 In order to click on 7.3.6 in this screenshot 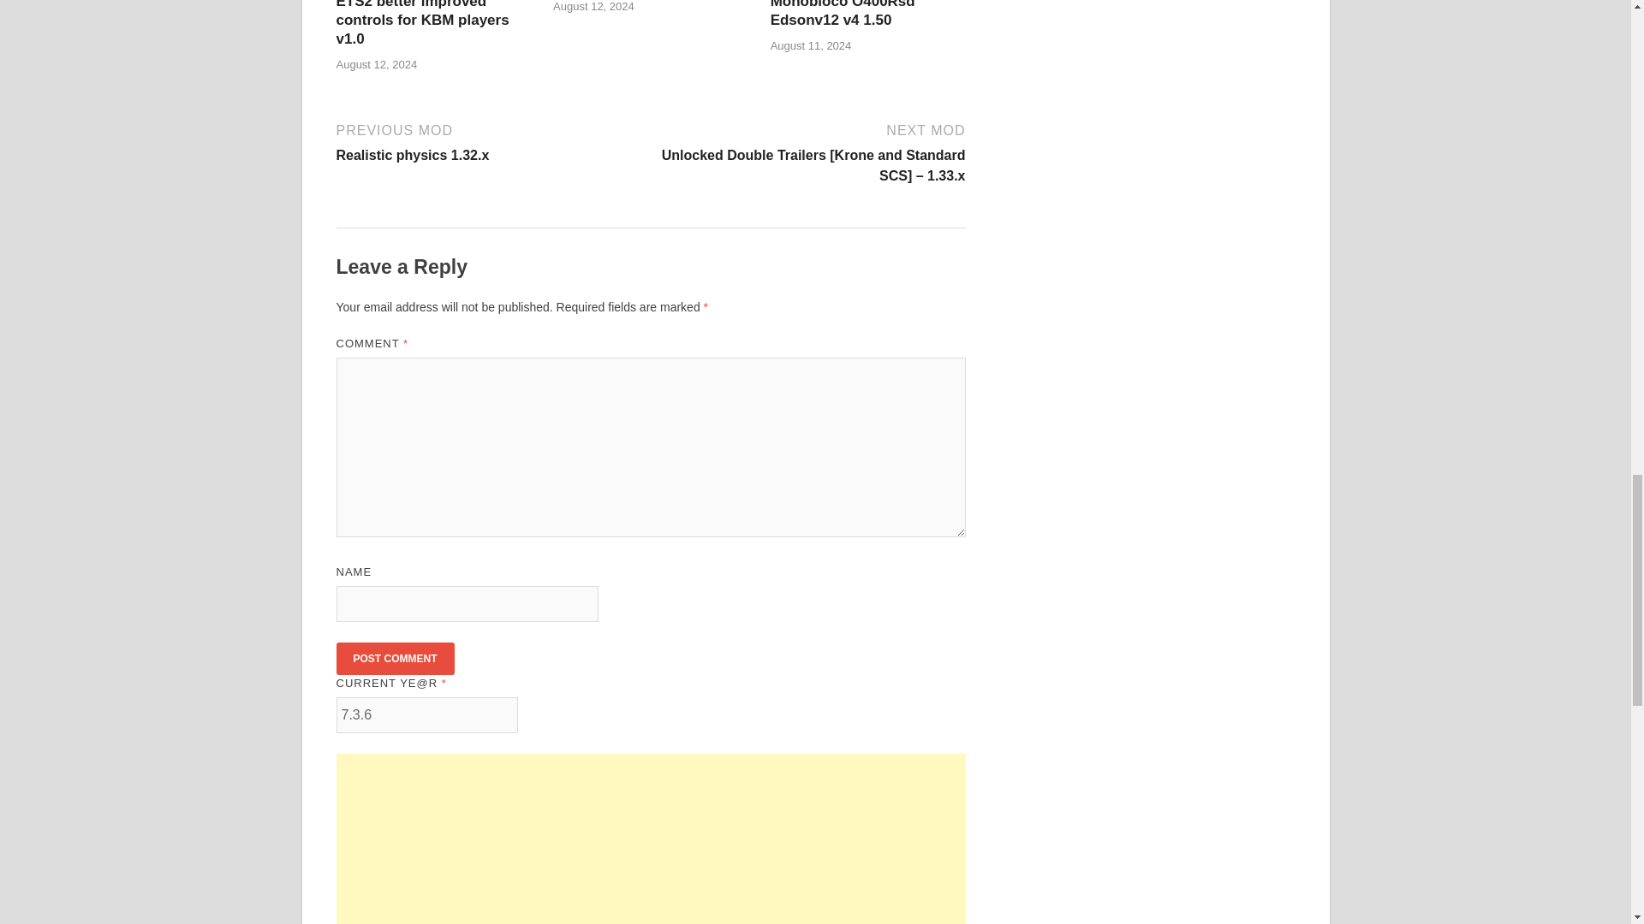, I will do `click(394, 659)`.